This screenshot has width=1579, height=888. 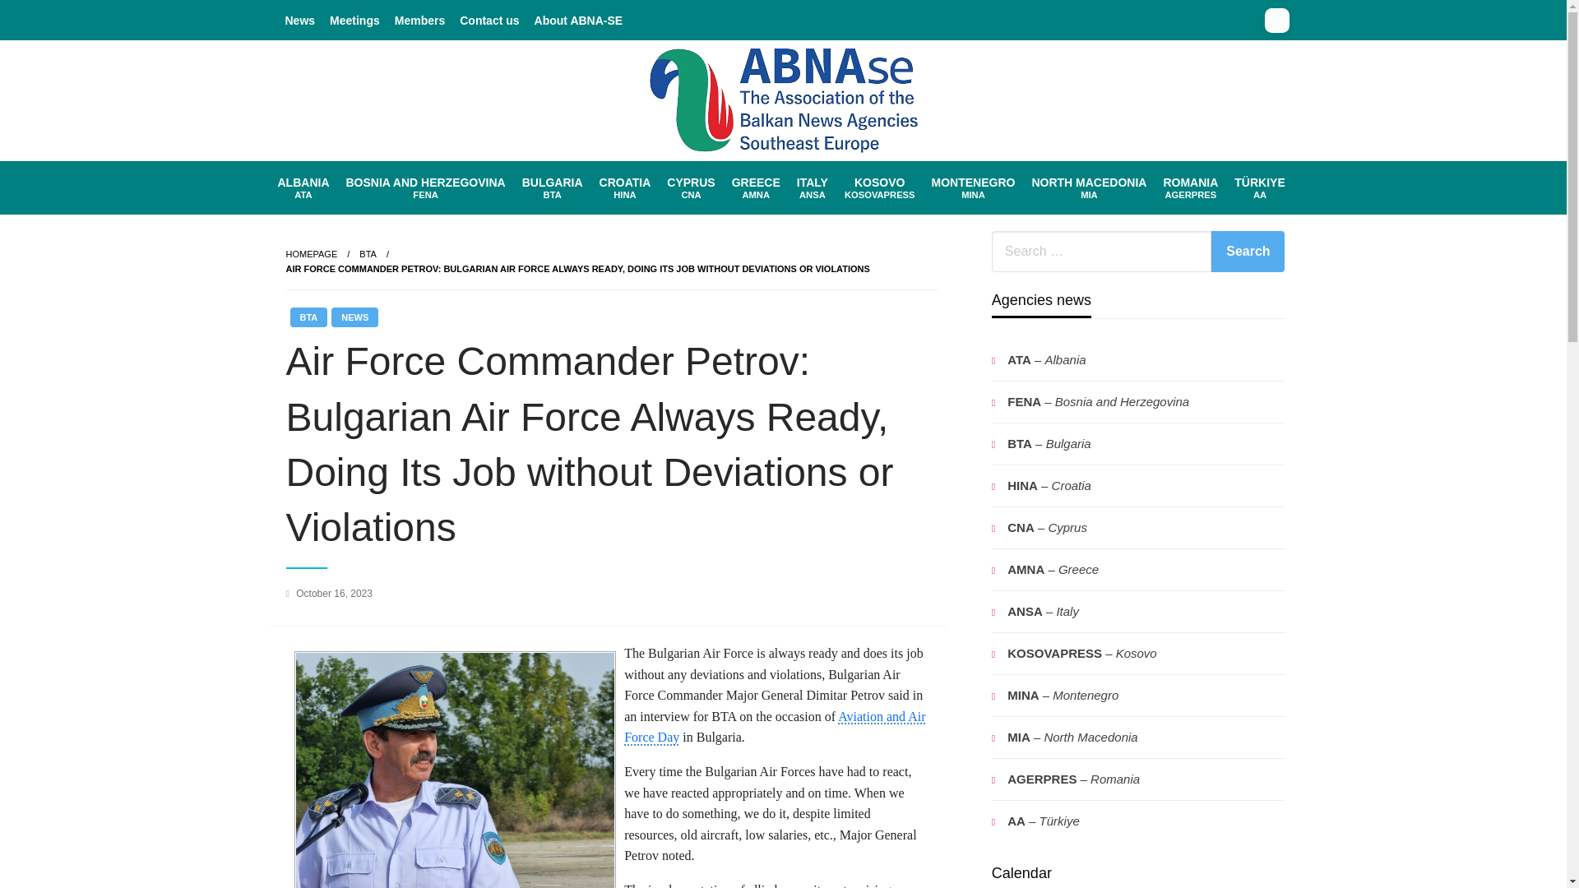 I want to click on ATA, so click(x=303, y=187).